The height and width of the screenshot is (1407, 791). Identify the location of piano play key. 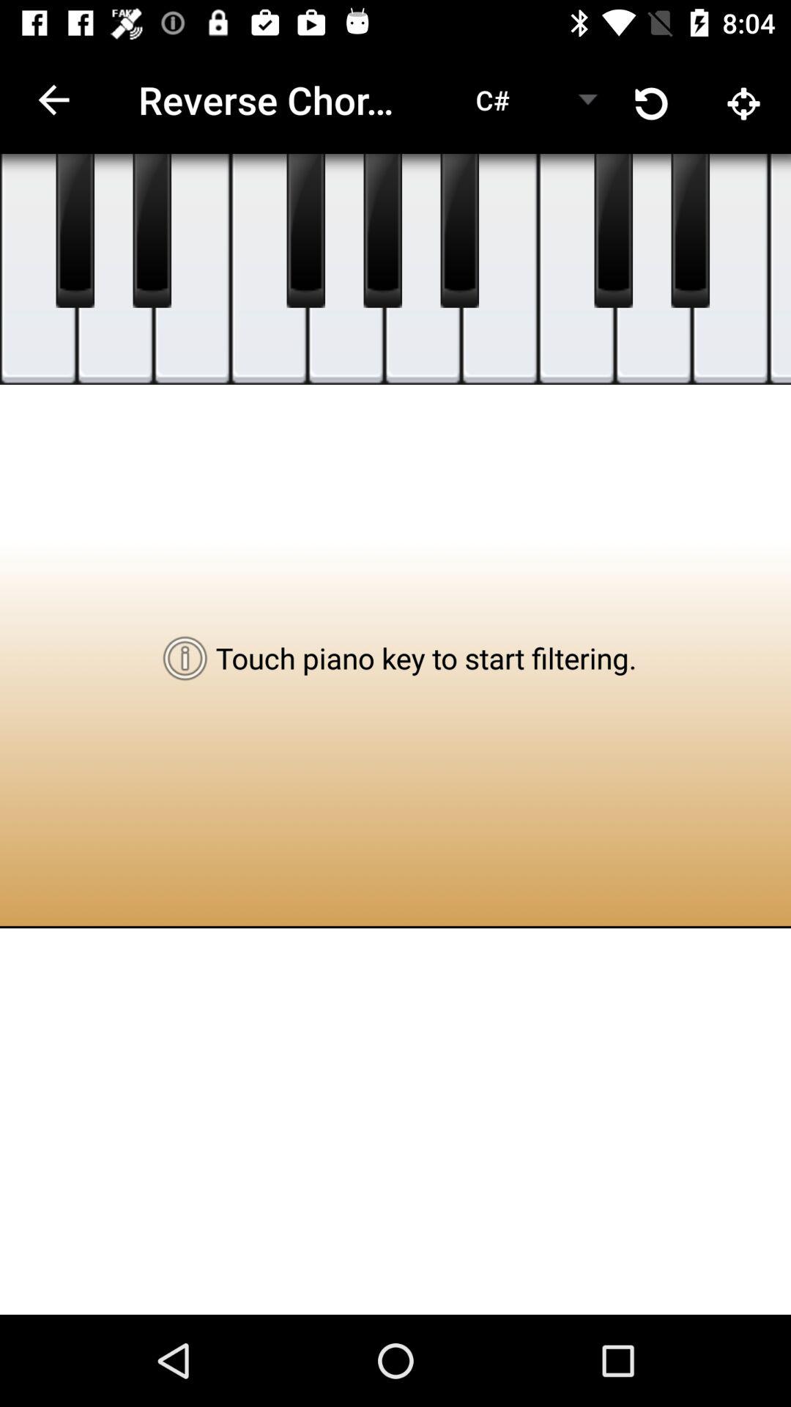
(75, 231).